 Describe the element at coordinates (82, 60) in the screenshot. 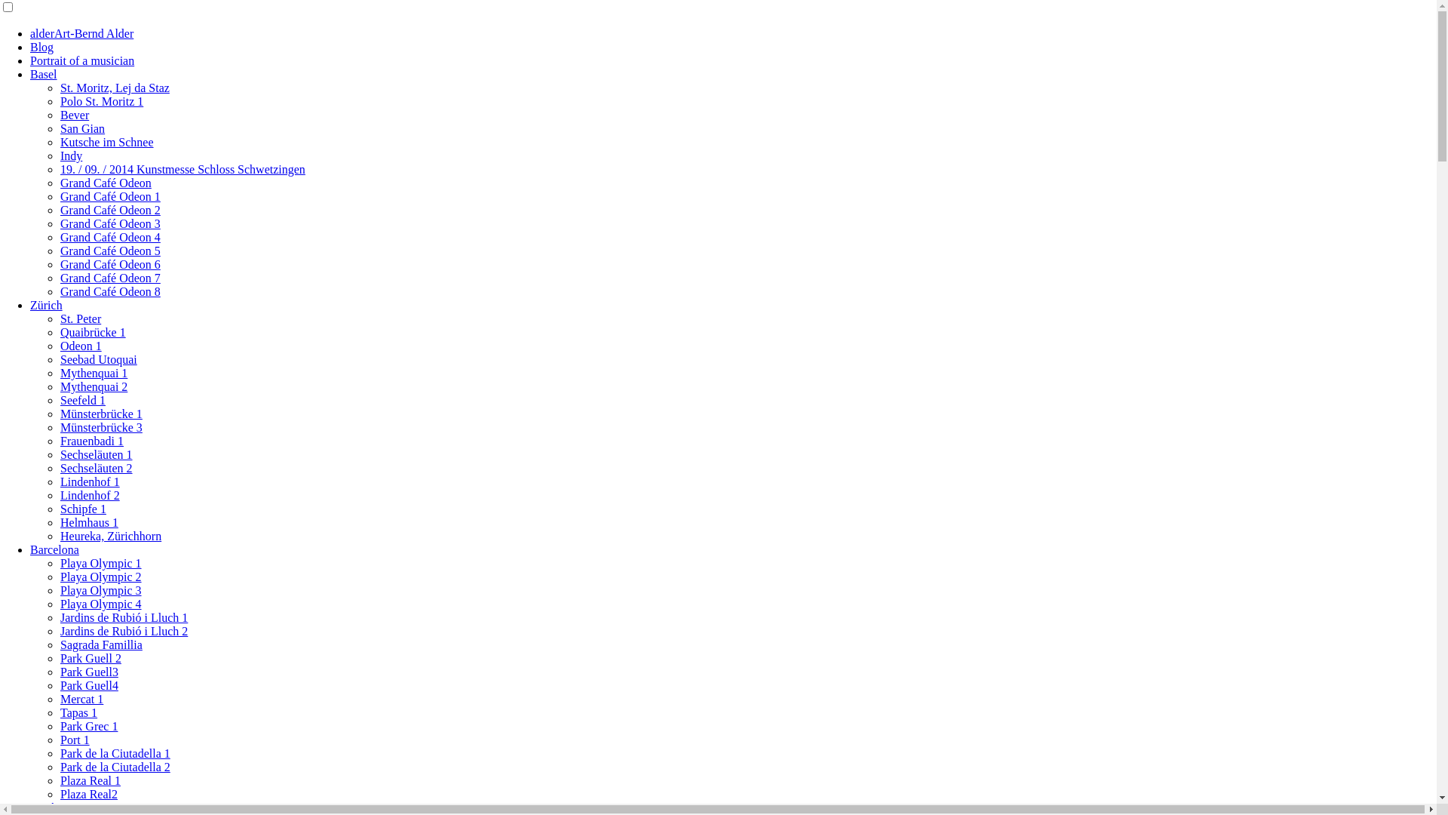

I see `Portrait of a musician` at that location.